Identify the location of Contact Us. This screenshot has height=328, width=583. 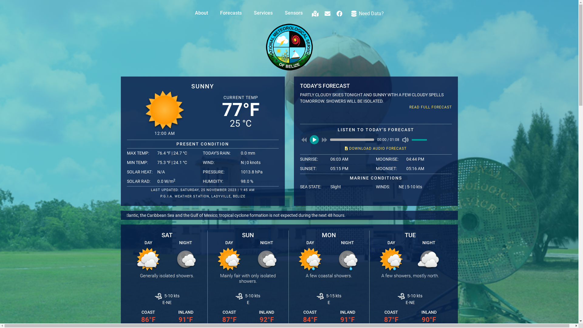
(327, 12).